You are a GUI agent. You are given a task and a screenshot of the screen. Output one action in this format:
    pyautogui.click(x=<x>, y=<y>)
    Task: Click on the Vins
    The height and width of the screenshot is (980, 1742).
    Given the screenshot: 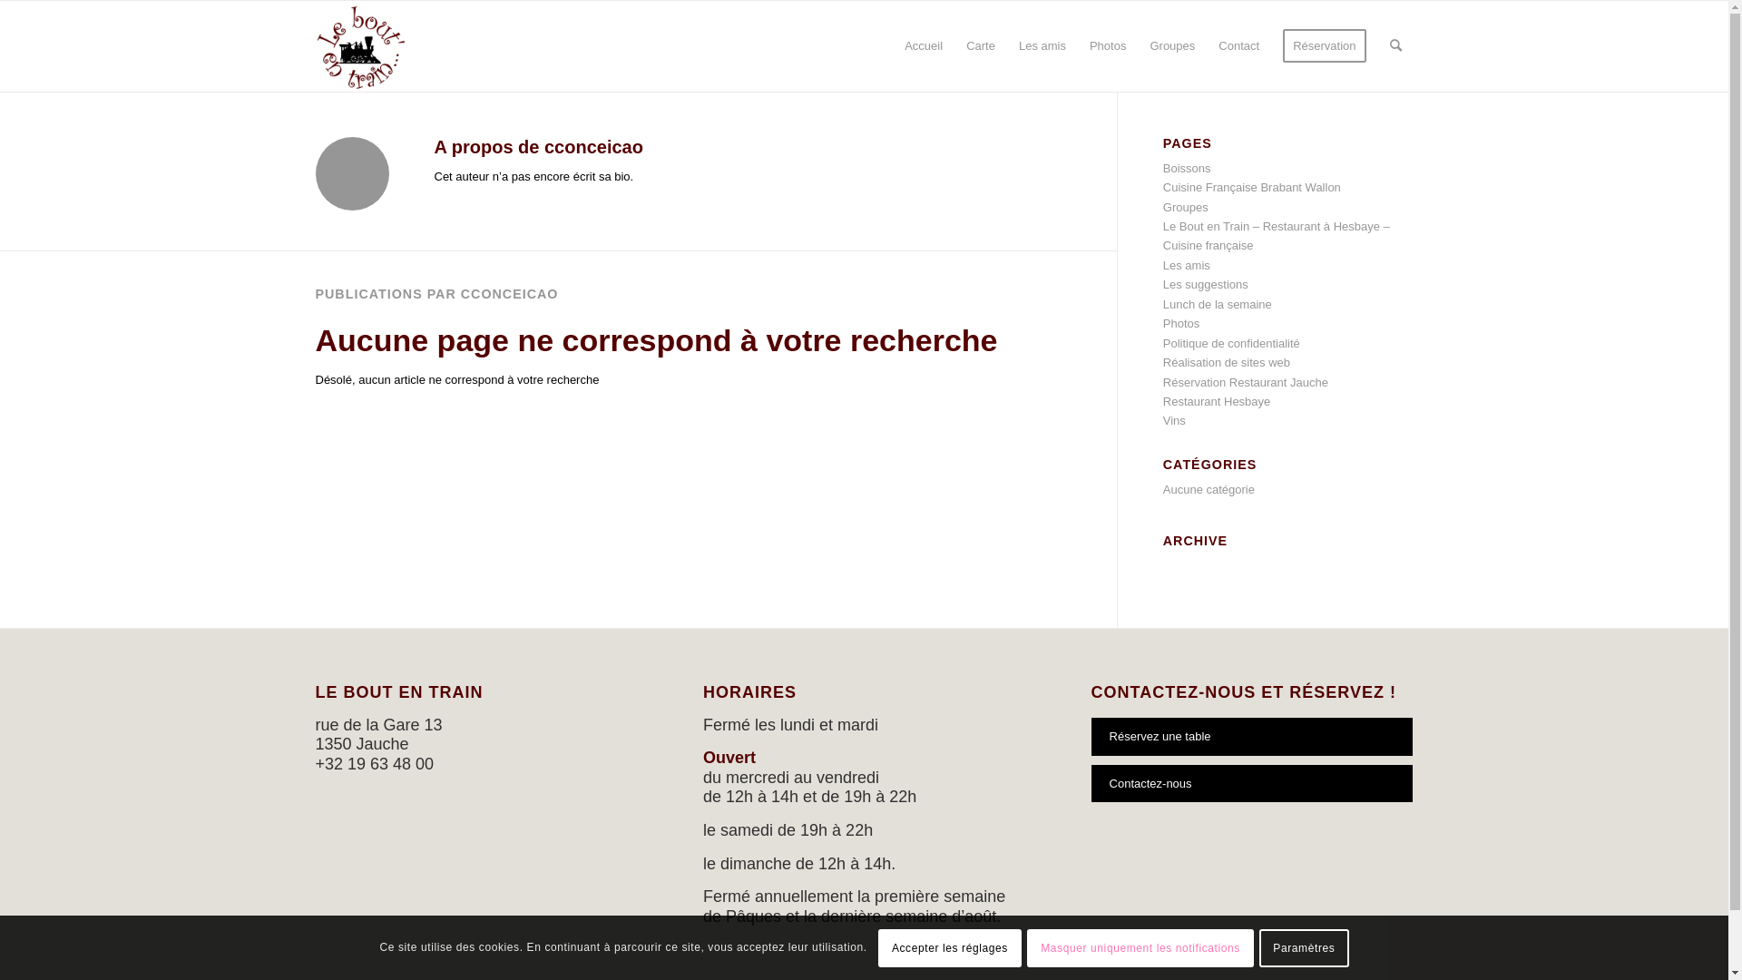 What is the action you would take?
    pyautogui.click(x=1174, y=421)
    